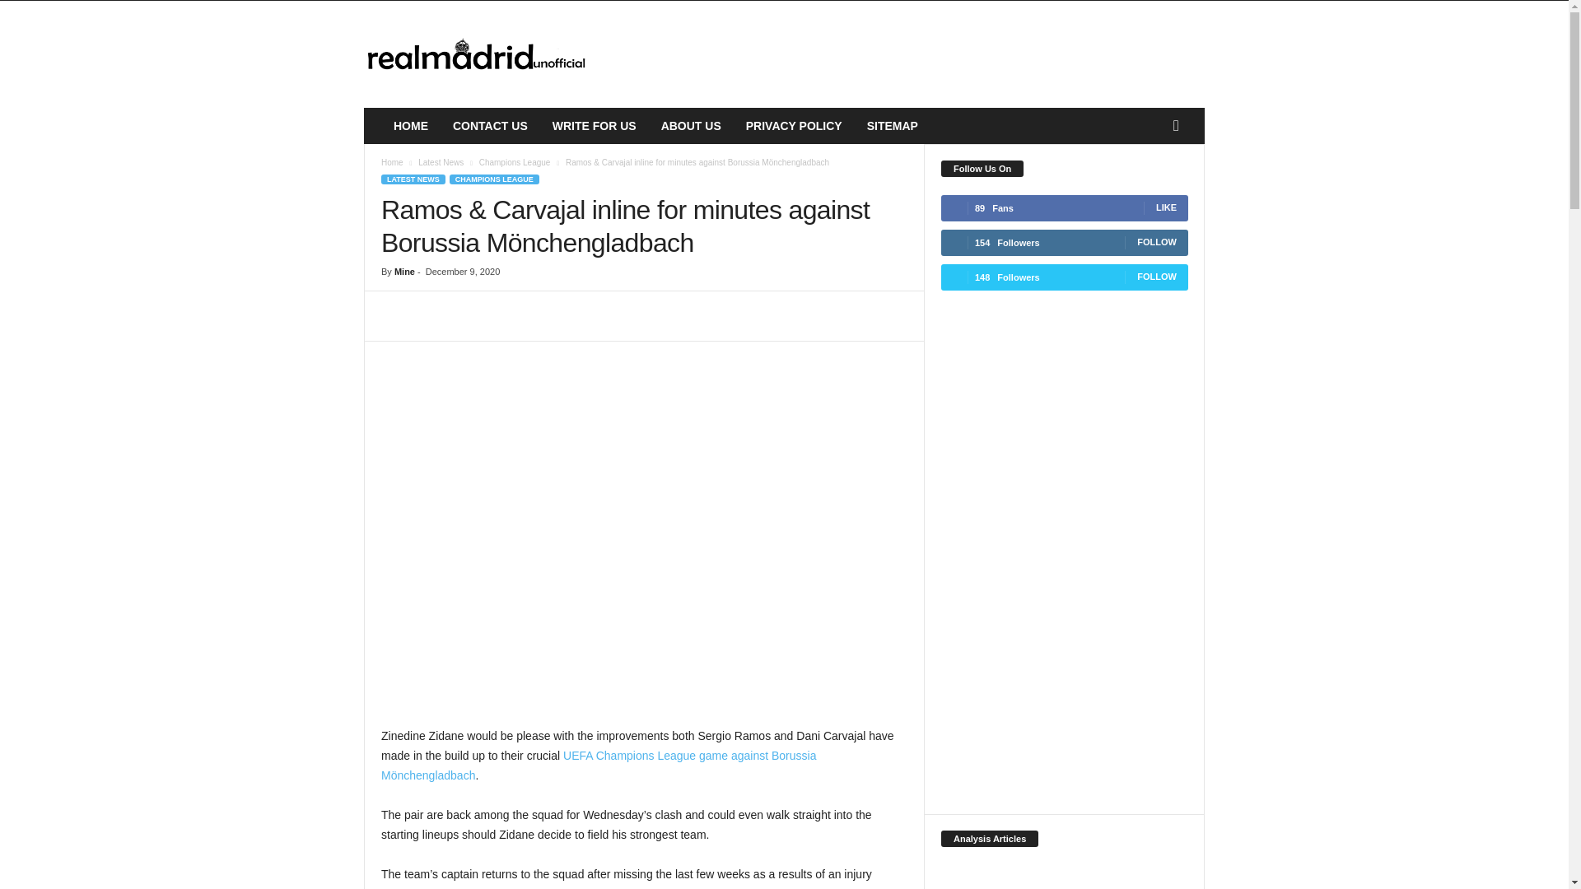  I want to click on ABOUT US, so click(690, 125).